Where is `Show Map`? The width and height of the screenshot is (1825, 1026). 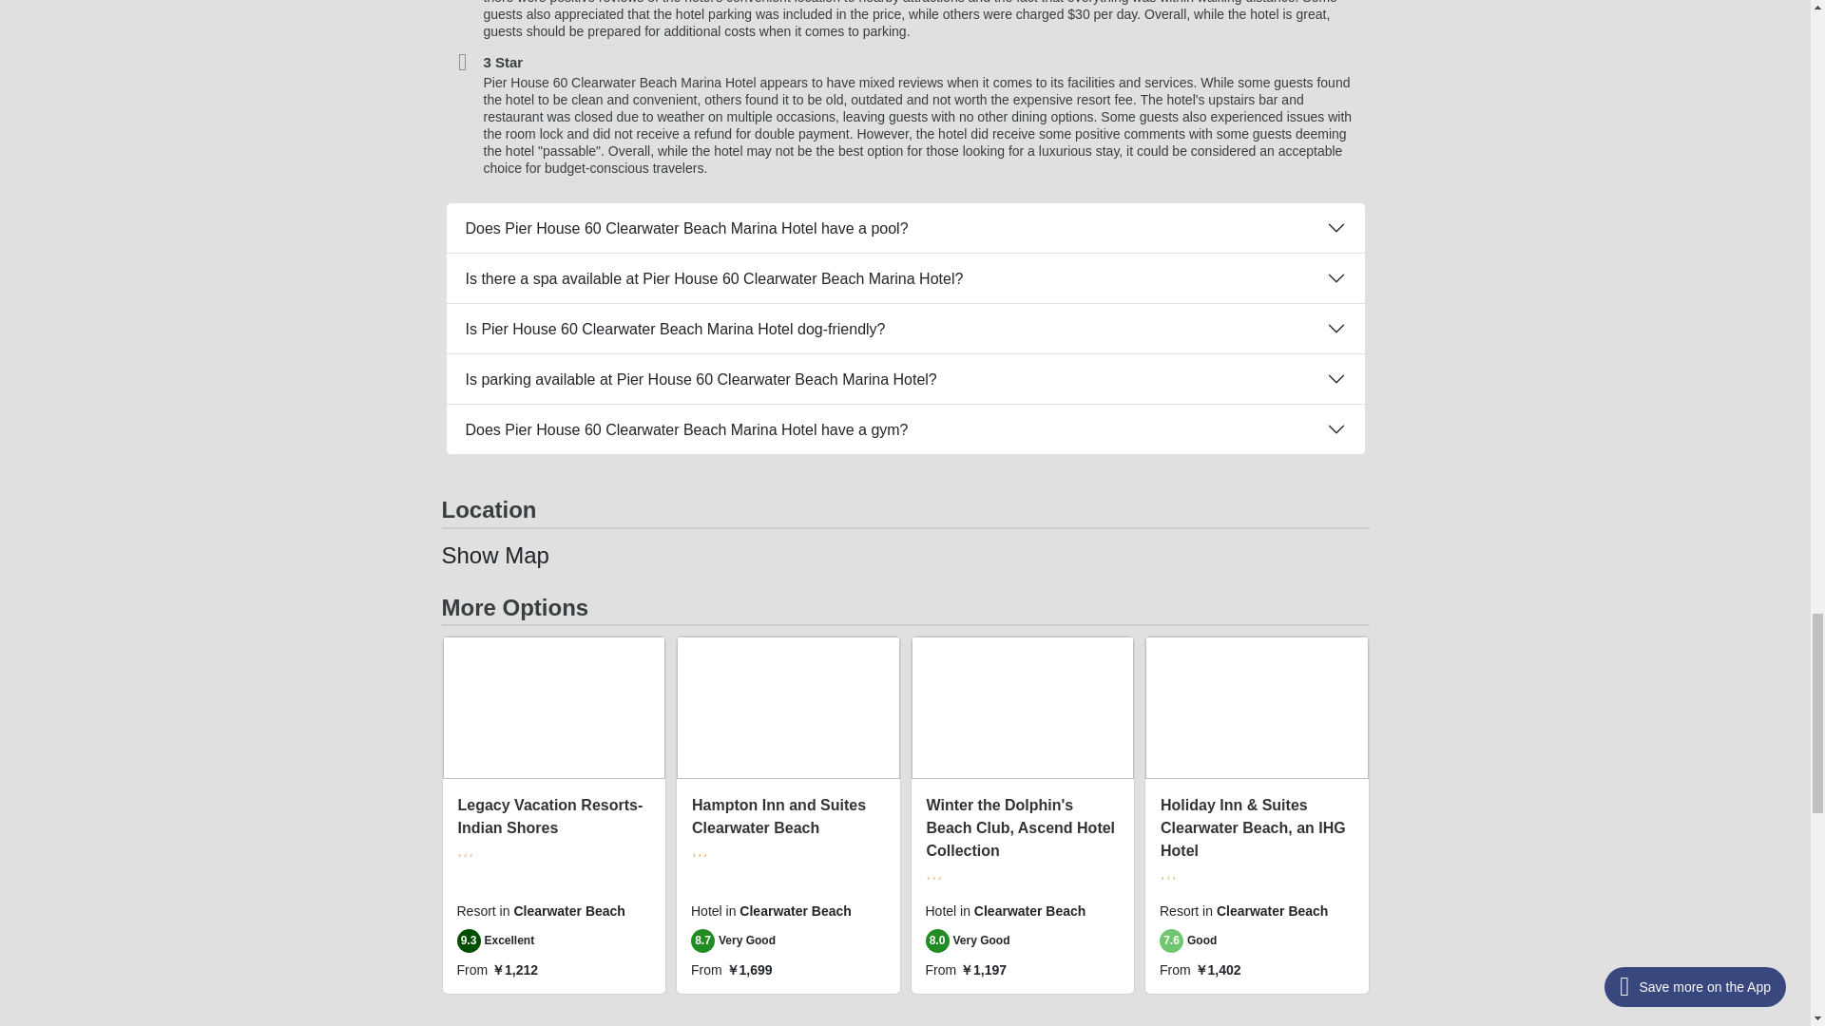
Show Map is located at coordinates (494, 555).